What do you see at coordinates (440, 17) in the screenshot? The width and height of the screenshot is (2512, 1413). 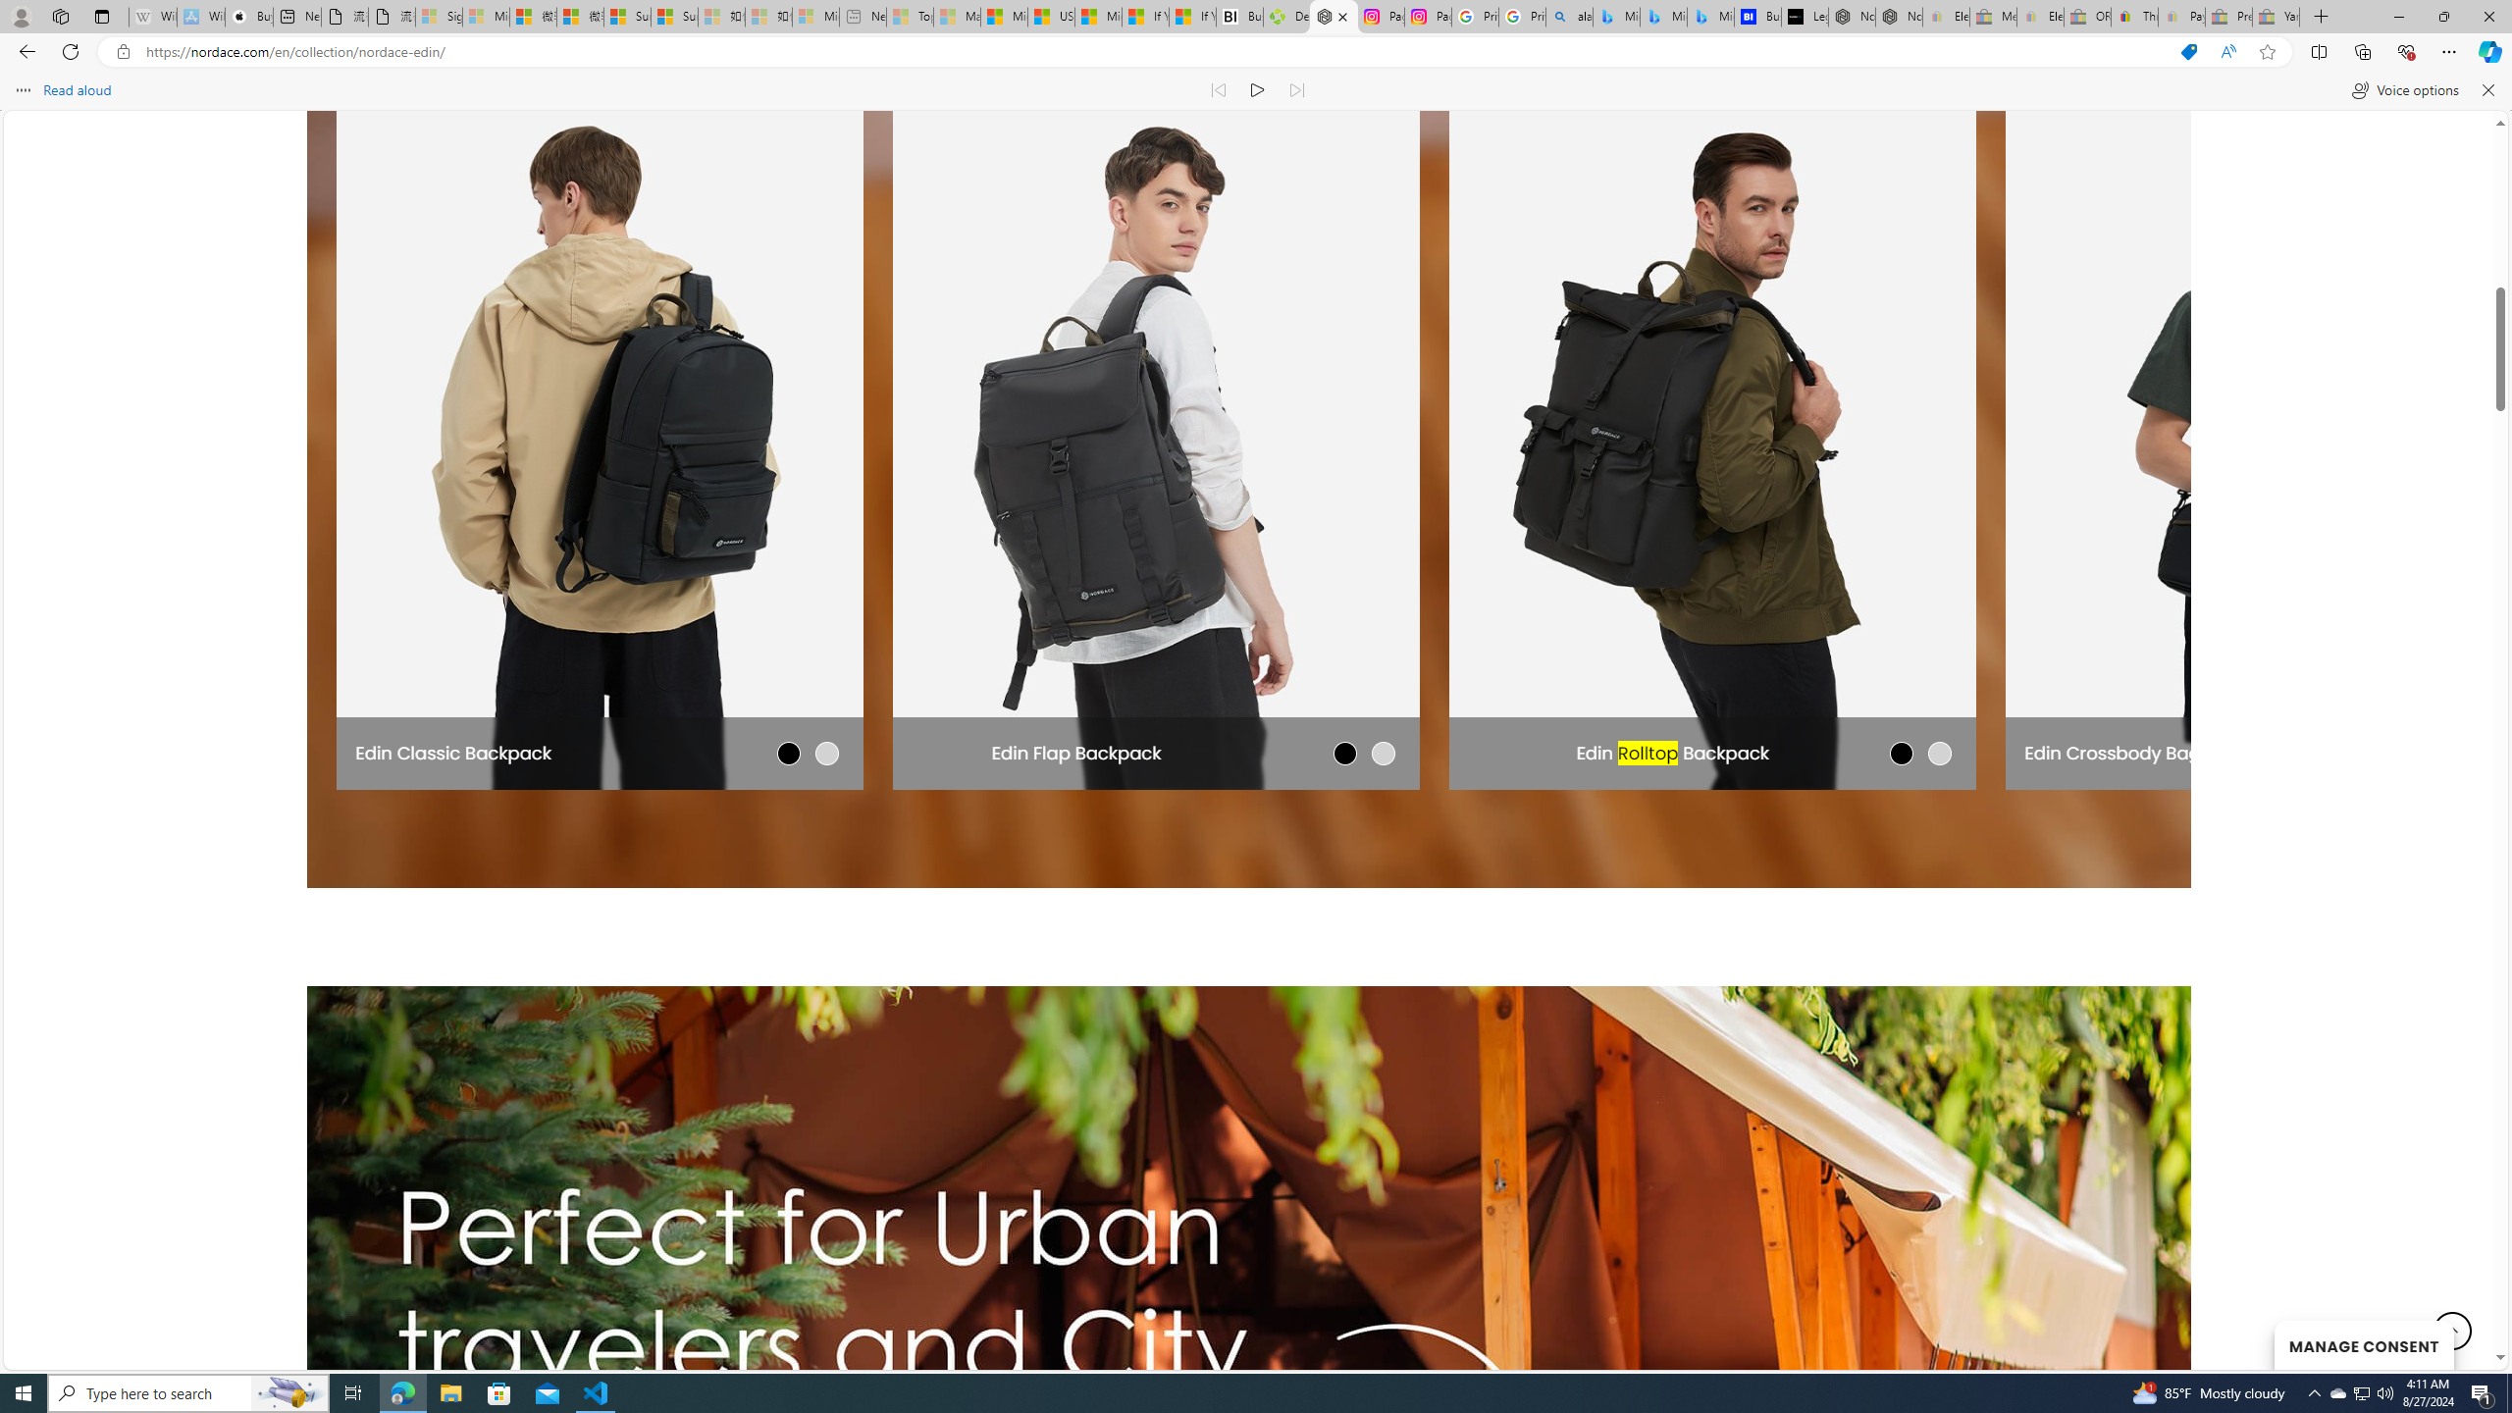 I see `Sign in to your Microsoft account - Sleeping` at bounding box center [440, 17].